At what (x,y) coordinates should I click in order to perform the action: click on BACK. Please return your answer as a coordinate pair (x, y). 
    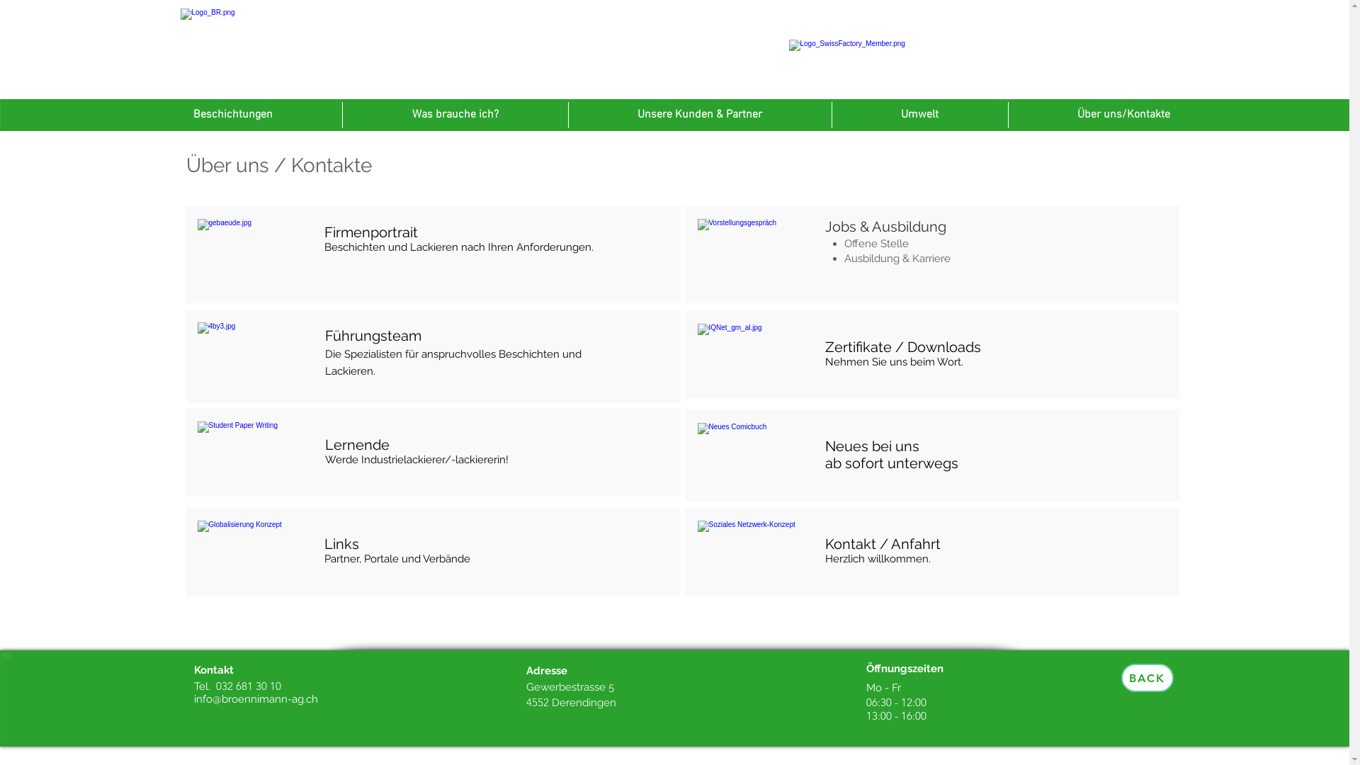
    Looking at the image, I should click on (1147, 678).